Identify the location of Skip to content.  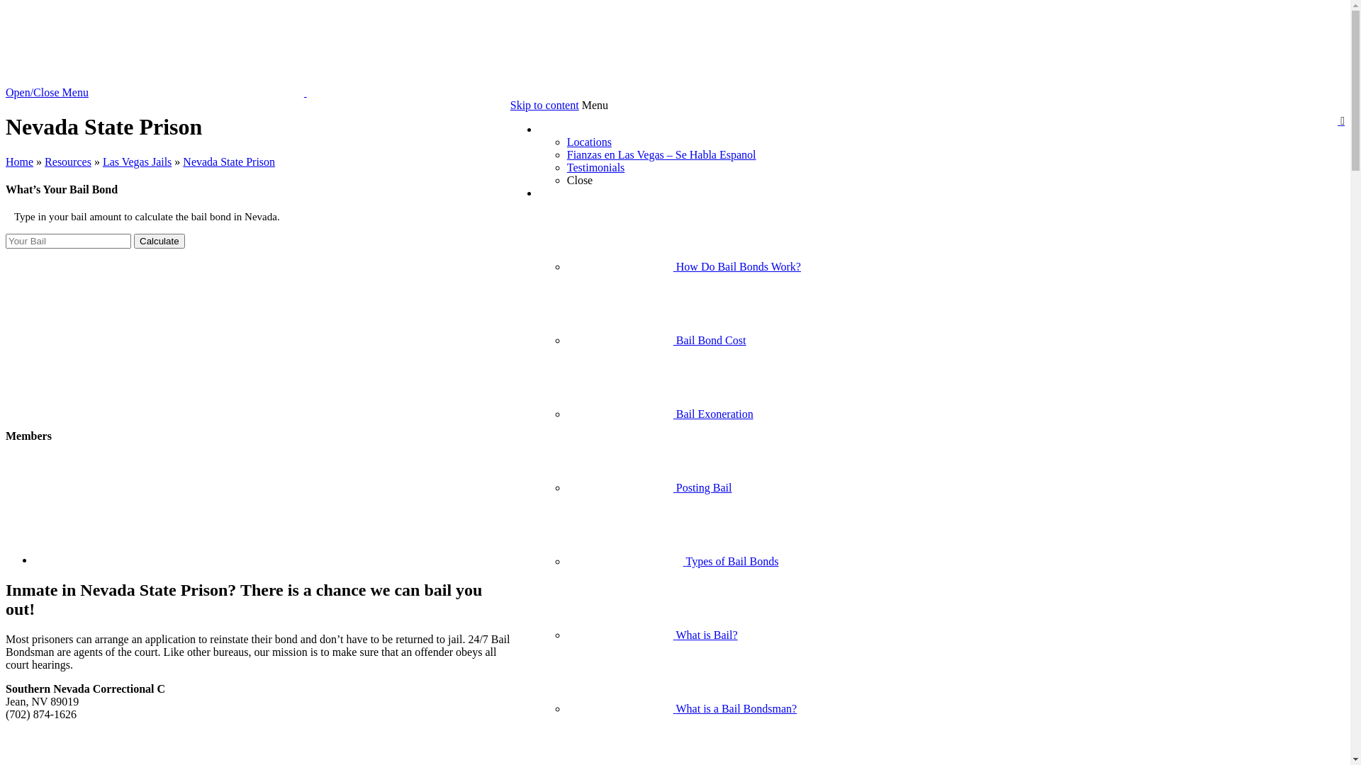
(544, 105).